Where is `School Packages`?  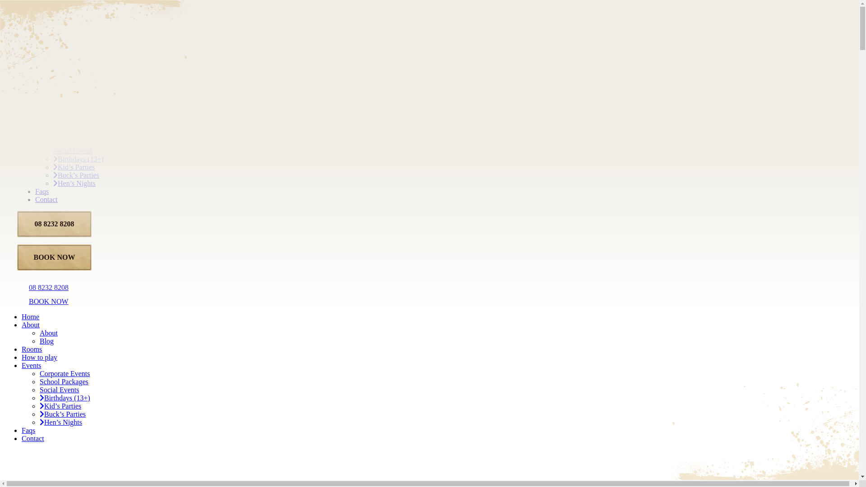
School Packages is located at coordinates (64, 381).